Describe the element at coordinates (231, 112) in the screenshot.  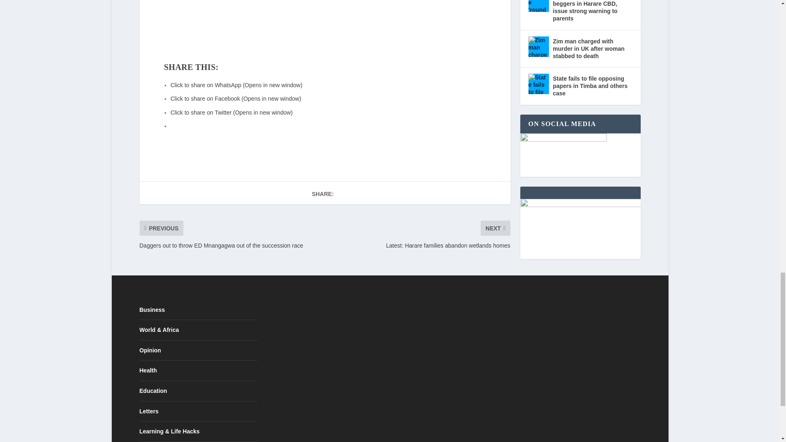
I see `Click to share on Twitter` at that location.